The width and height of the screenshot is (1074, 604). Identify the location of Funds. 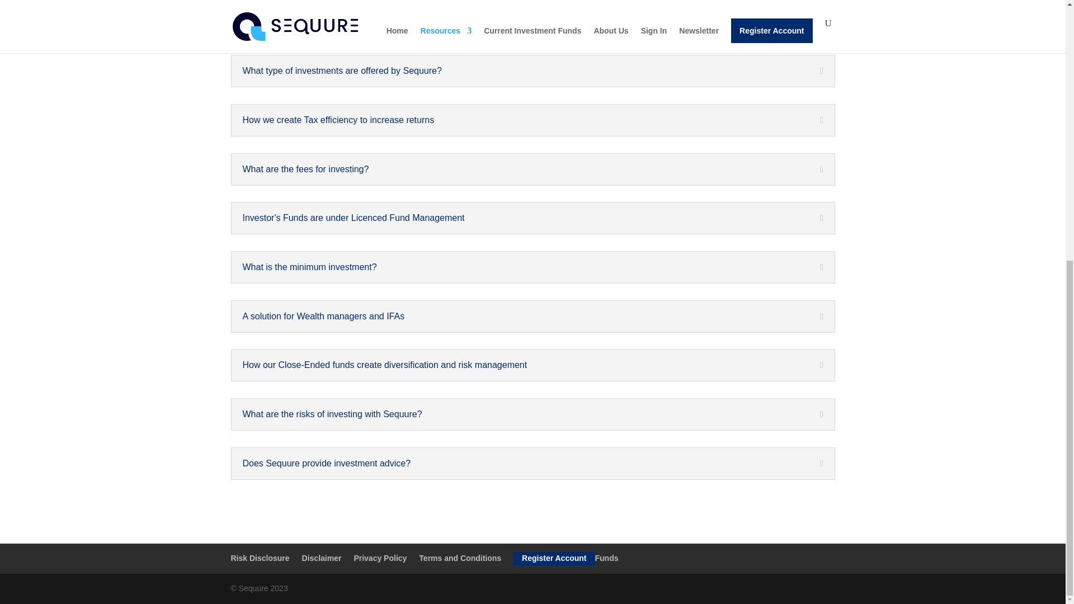
(606, 558).